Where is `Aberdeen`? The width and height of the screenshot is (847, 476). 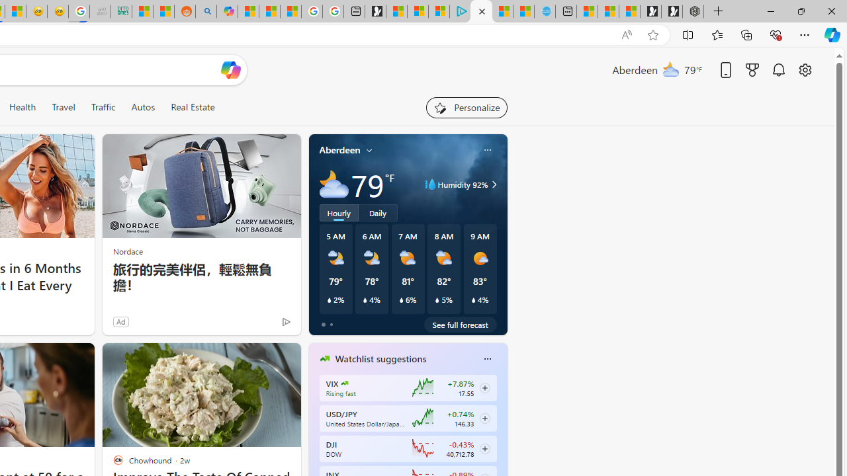 Aberdeen is located at coordinates (340, 150).